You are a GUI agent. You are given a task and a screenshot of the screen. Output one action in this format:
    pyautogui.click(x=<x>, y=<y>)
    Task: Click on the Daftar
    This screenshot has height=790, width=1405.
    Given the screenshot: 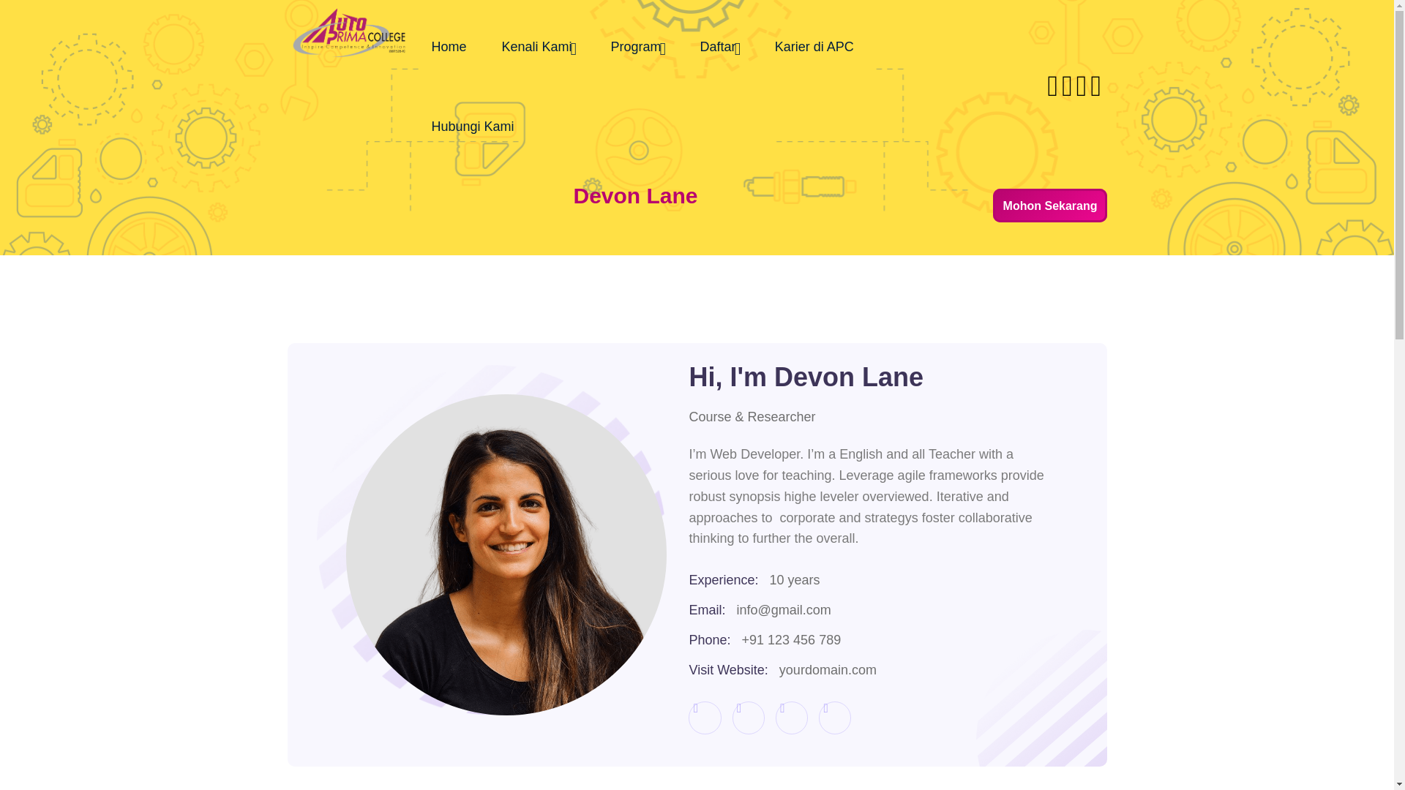 What is the action you would take?
    pyautogui.click(x=720, y=47)
    